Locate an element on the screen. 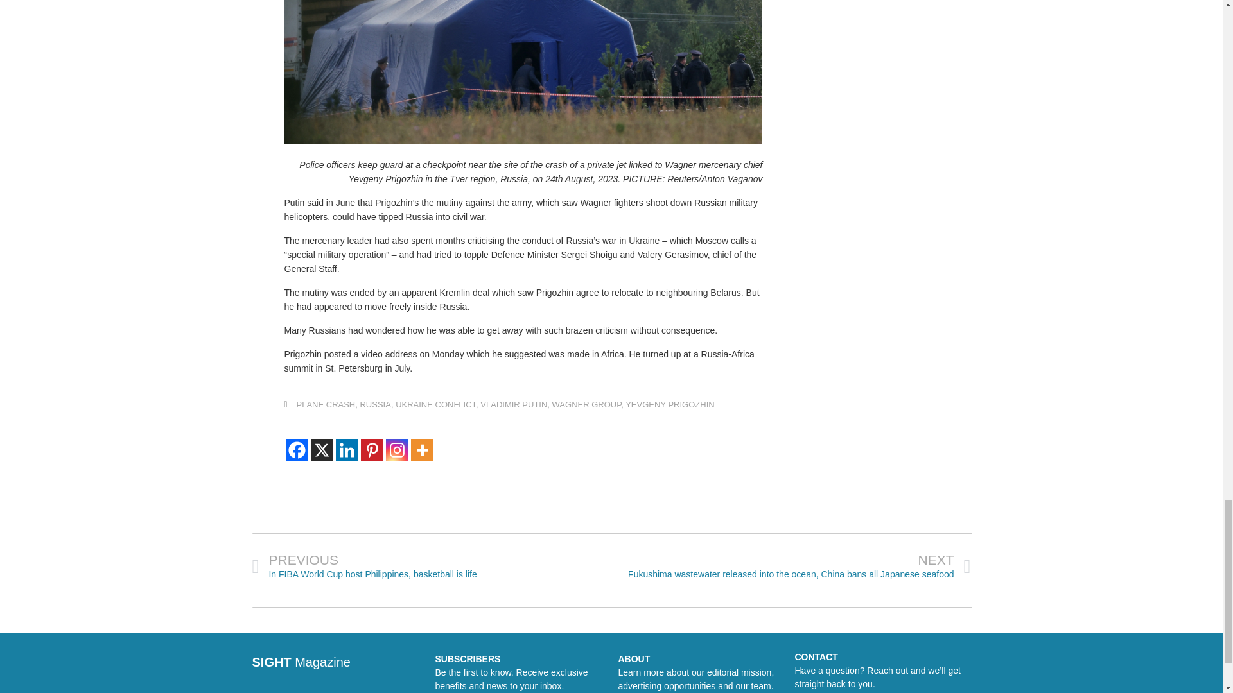  More is located at coordinates (422, 450).